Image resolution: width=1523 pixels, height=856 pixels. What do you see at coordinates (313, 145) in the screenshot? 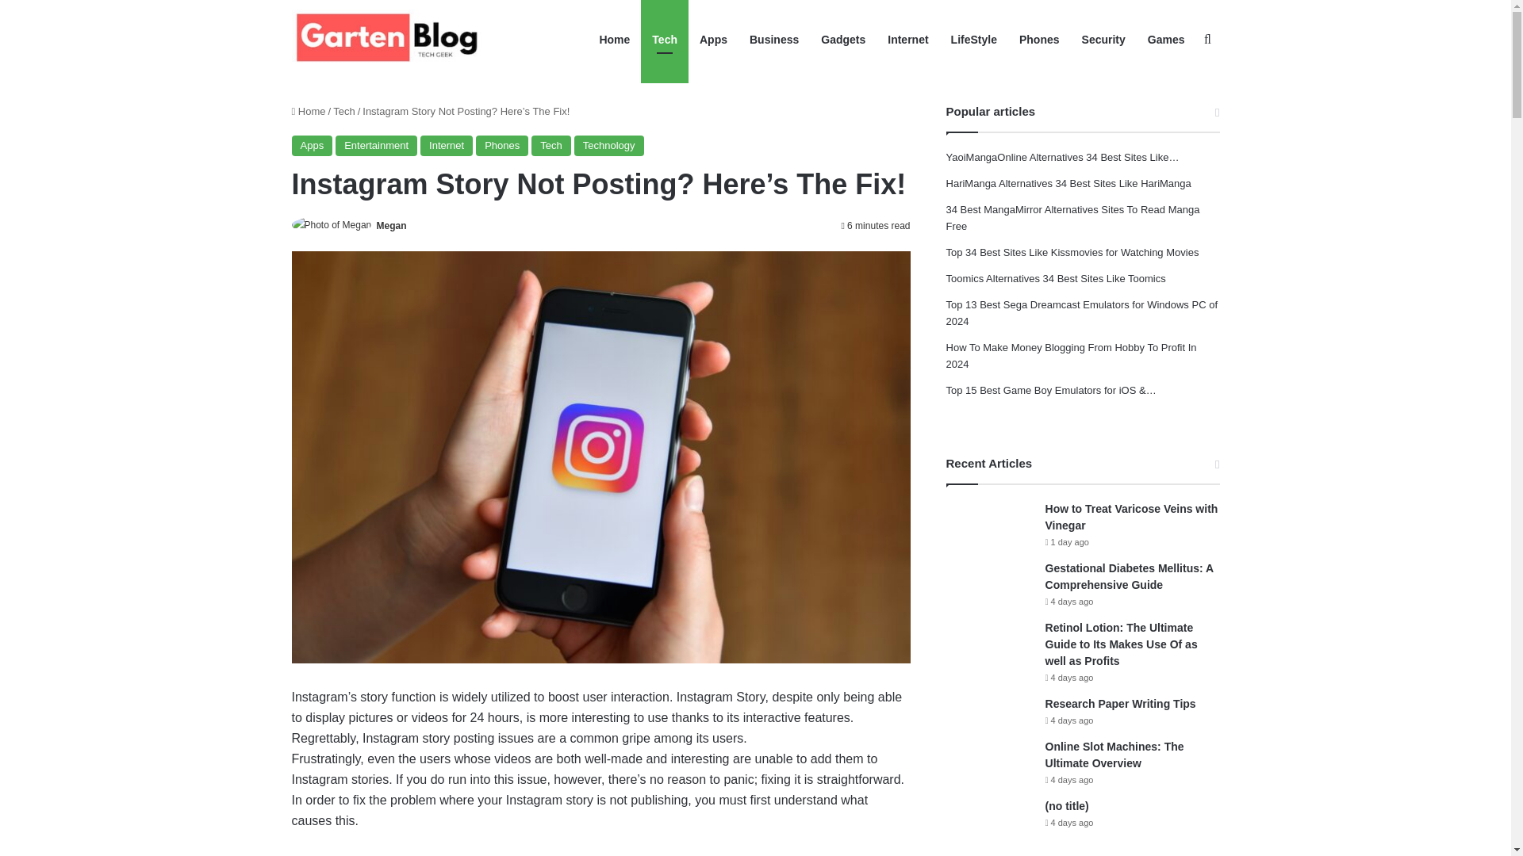
I see `Apps` at bounding box center [313, 145].